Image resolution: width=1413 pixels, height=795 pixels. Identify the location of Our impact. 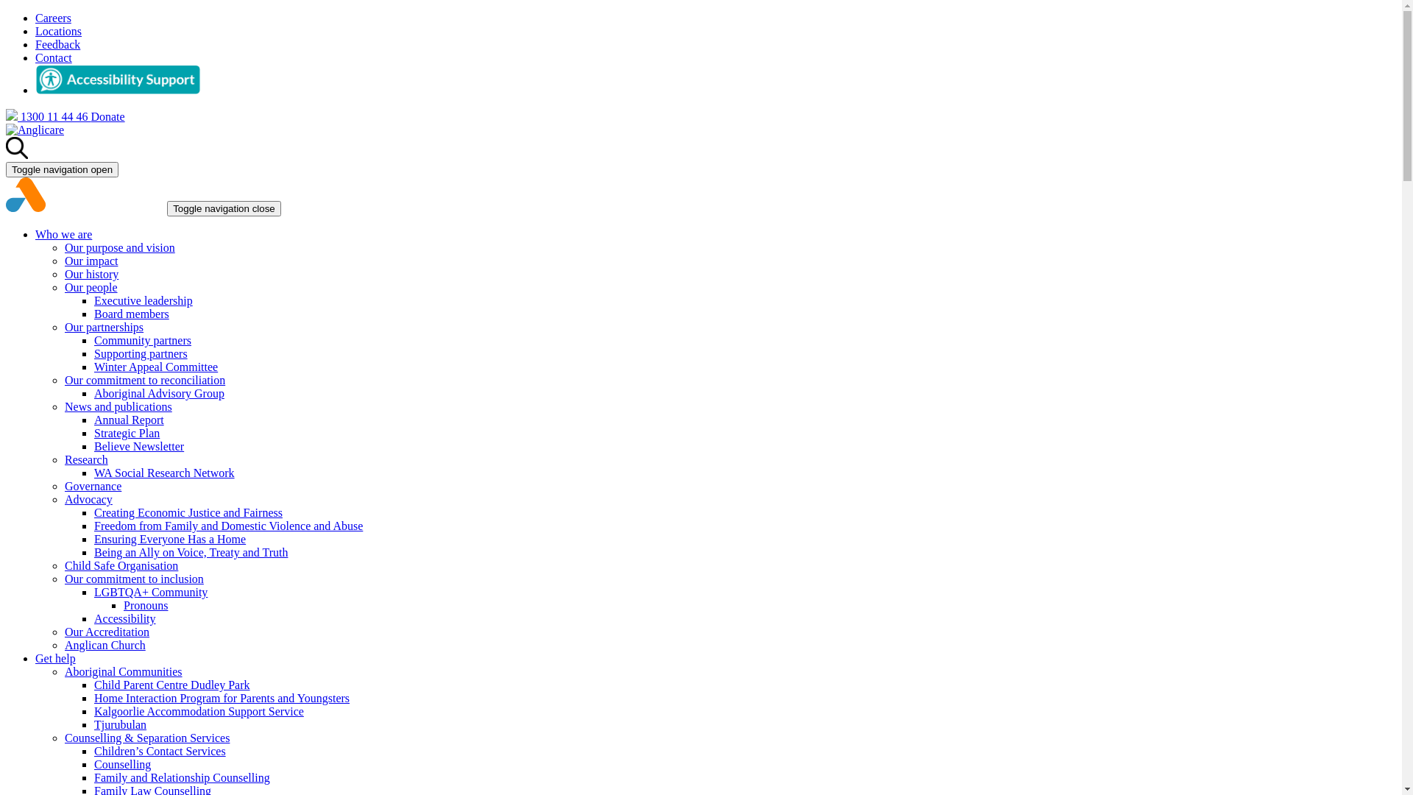
(91, 261).